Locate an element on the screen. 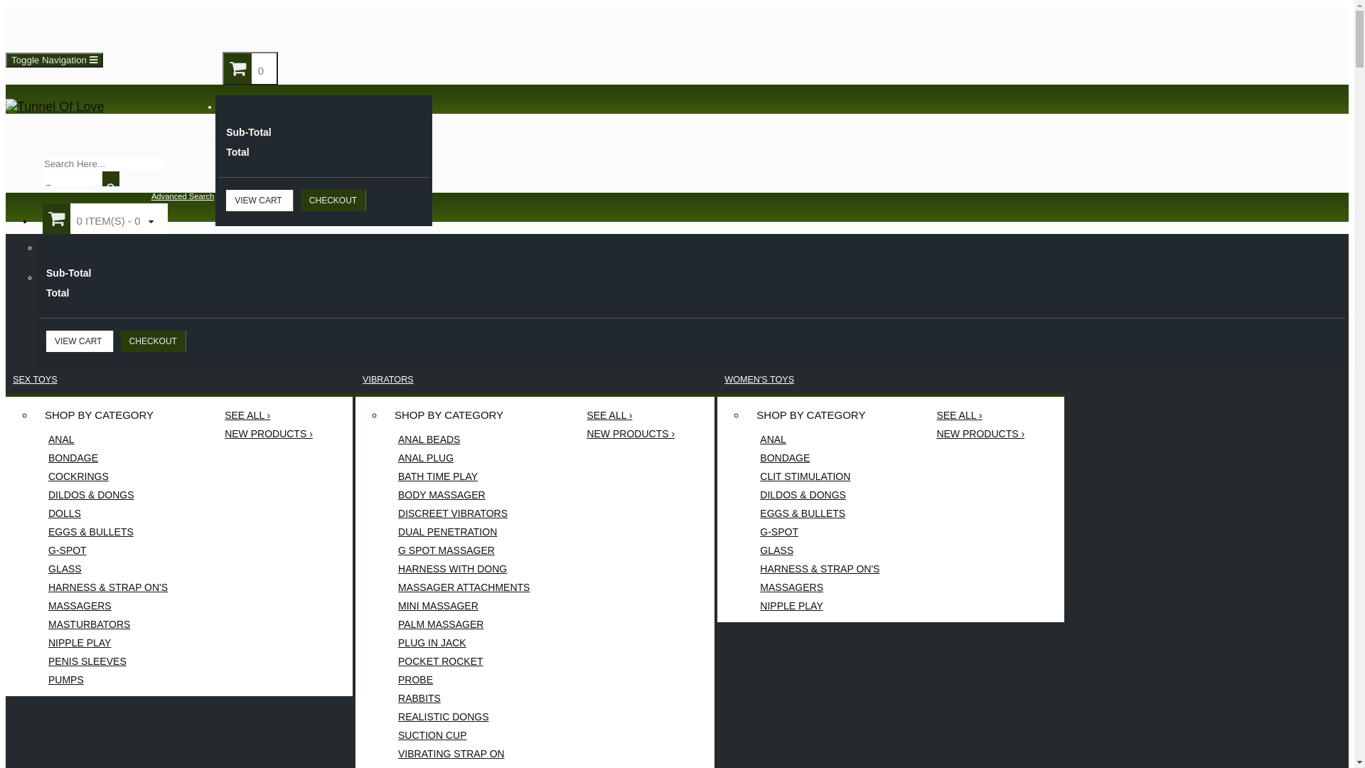 Image resolution: width=1365 pixels, height=768 pixels. Register is located at coordinates (259, 28).